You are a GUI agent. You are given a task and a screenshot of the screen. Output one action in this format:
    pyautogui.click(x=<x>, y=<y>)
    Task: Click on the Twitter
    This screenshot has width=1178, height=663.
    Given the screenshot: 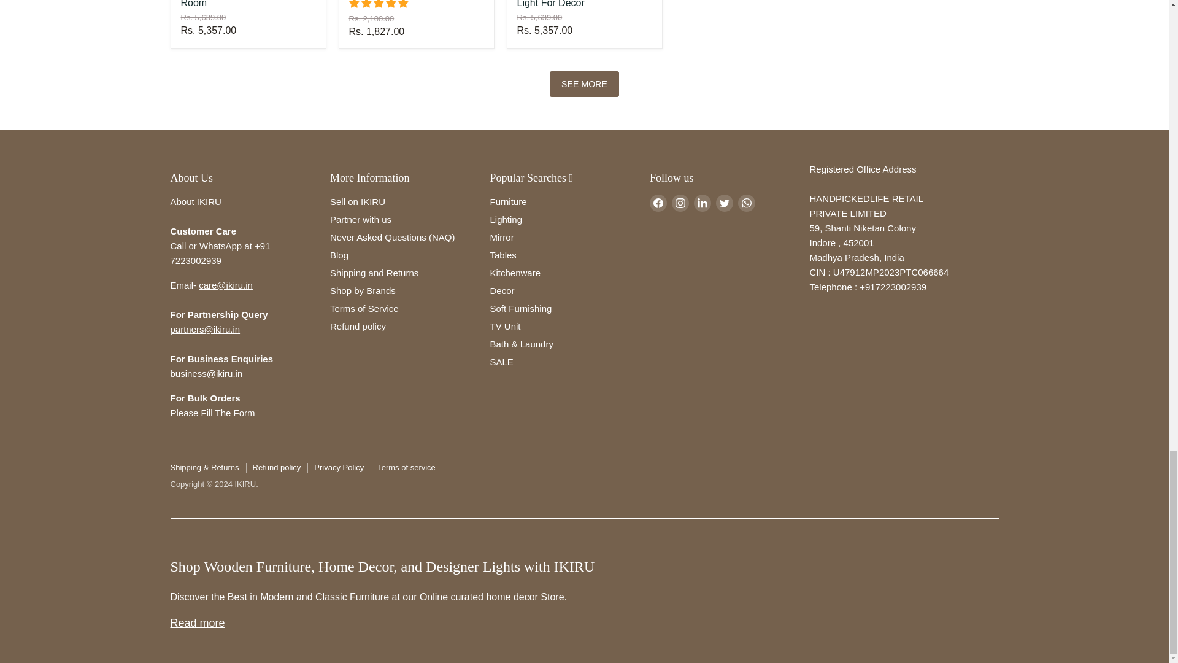 What is the action you would take?
    pyautogui.click(x=724, y=203)
    